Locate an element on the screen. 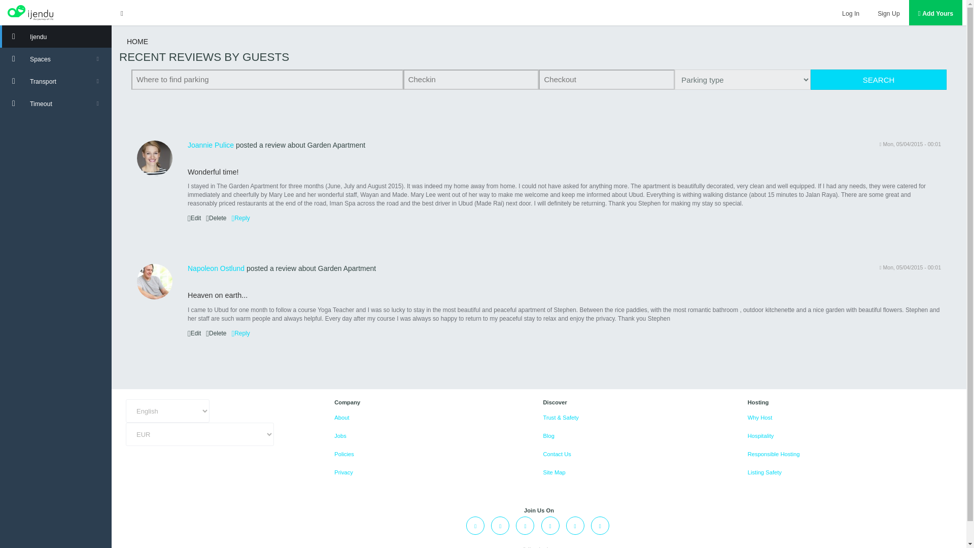 This screenshot has height=548, width=974. Save is located at coordinates (14, 8).